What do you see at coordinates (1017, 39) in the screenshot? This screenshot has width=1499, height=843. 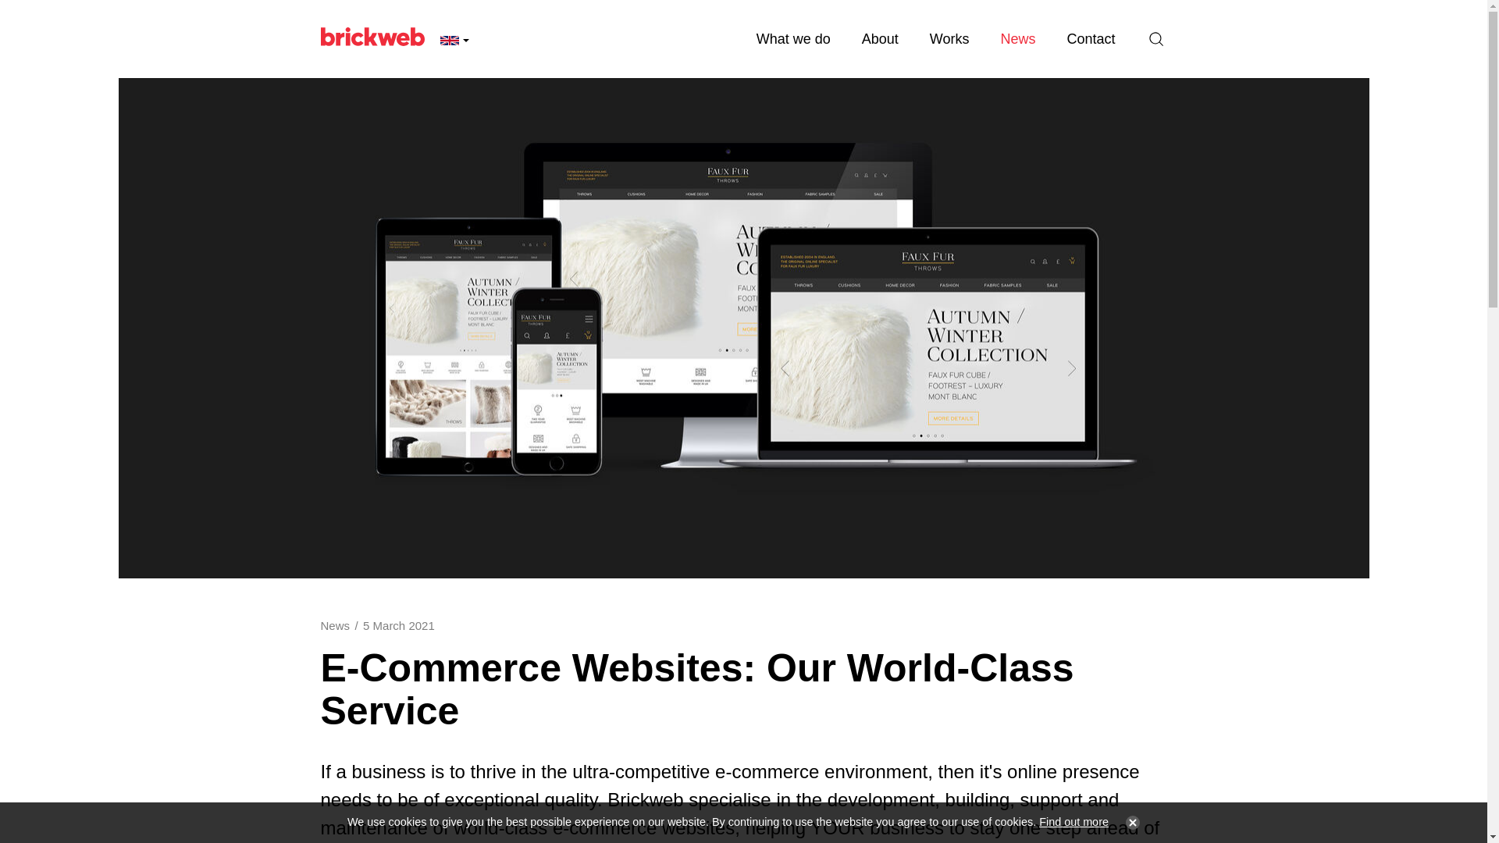 I see `News` at bounding box center [1017, 39].